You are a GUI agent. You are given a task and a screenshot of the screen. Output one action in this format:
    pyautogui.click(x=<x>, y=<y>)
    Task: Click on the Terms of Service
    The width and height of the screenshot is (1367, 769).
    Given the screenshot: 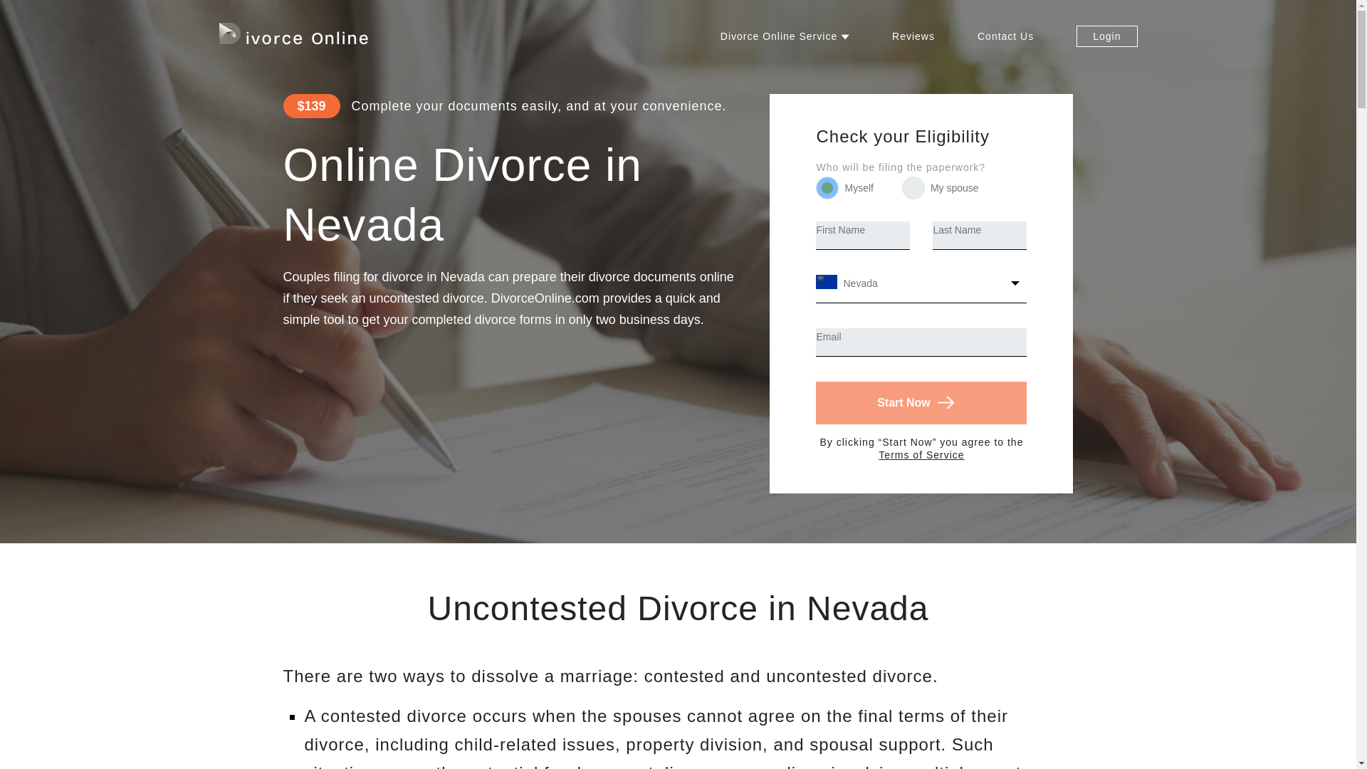 What is the action you would take?
    pyautogui.click(x=921, y=454)
    